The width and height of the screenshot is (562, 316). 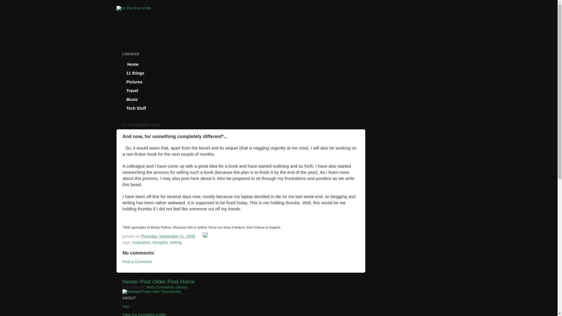 I want to click on writing, so click(x=176, y=242).